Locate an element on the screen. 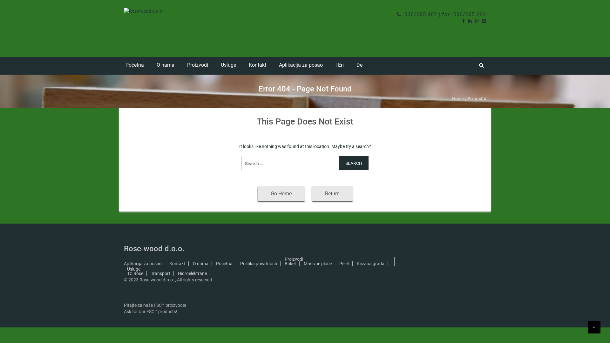 This screenshot has width=610, height=343. Politika privatnosti is located at coordinates (259, 264).